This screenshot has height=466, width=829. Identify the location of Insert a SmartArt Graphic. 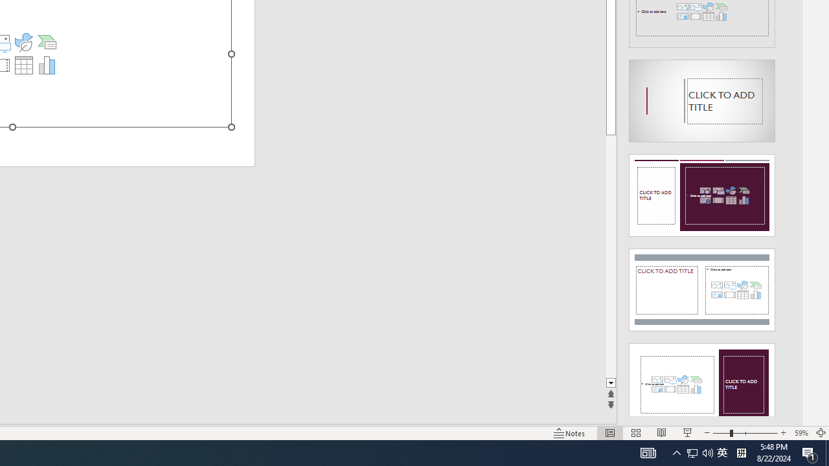
(47, 41).